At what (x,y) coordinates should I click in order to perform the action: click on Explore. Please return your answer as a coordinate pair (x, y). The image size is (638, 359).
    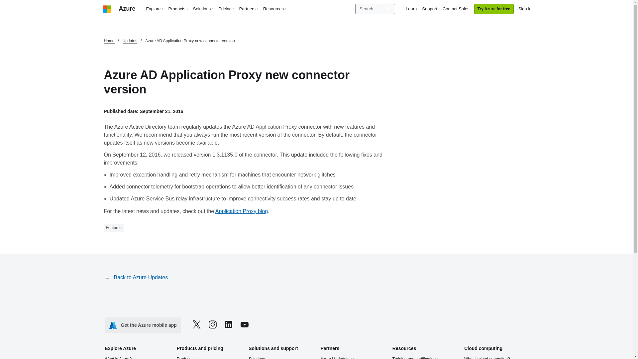
    Looking at the image, I should click on (155, 9).